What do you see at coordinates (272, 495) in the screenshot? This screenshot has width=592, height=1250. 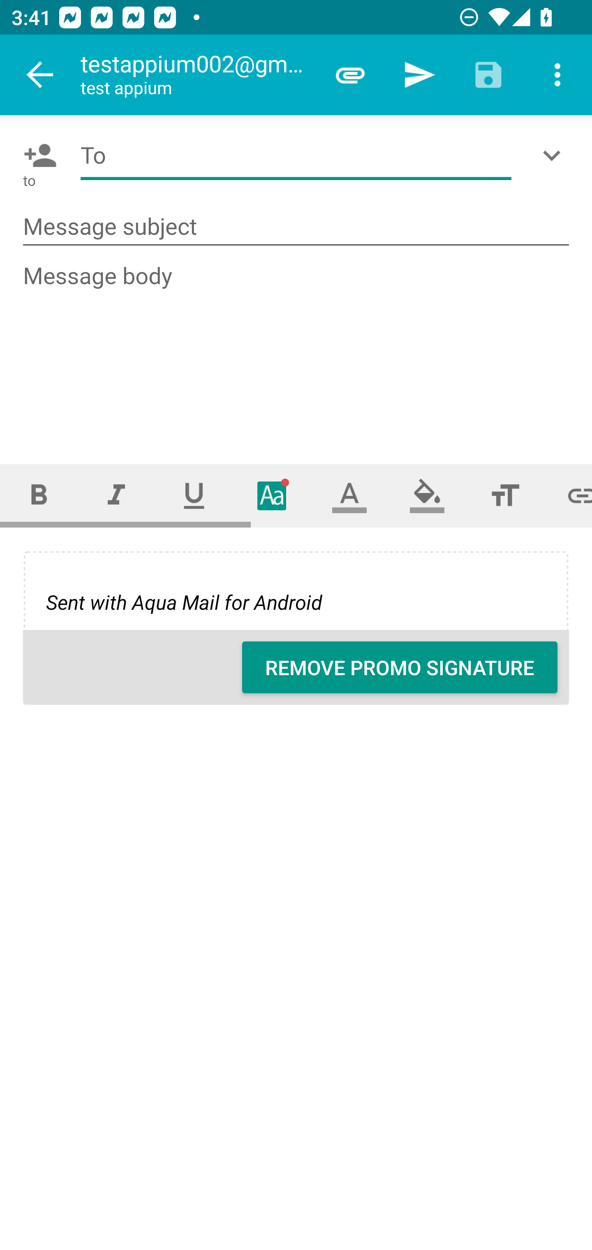 I see `Typeface (font)` at bounding box center [272, 495].